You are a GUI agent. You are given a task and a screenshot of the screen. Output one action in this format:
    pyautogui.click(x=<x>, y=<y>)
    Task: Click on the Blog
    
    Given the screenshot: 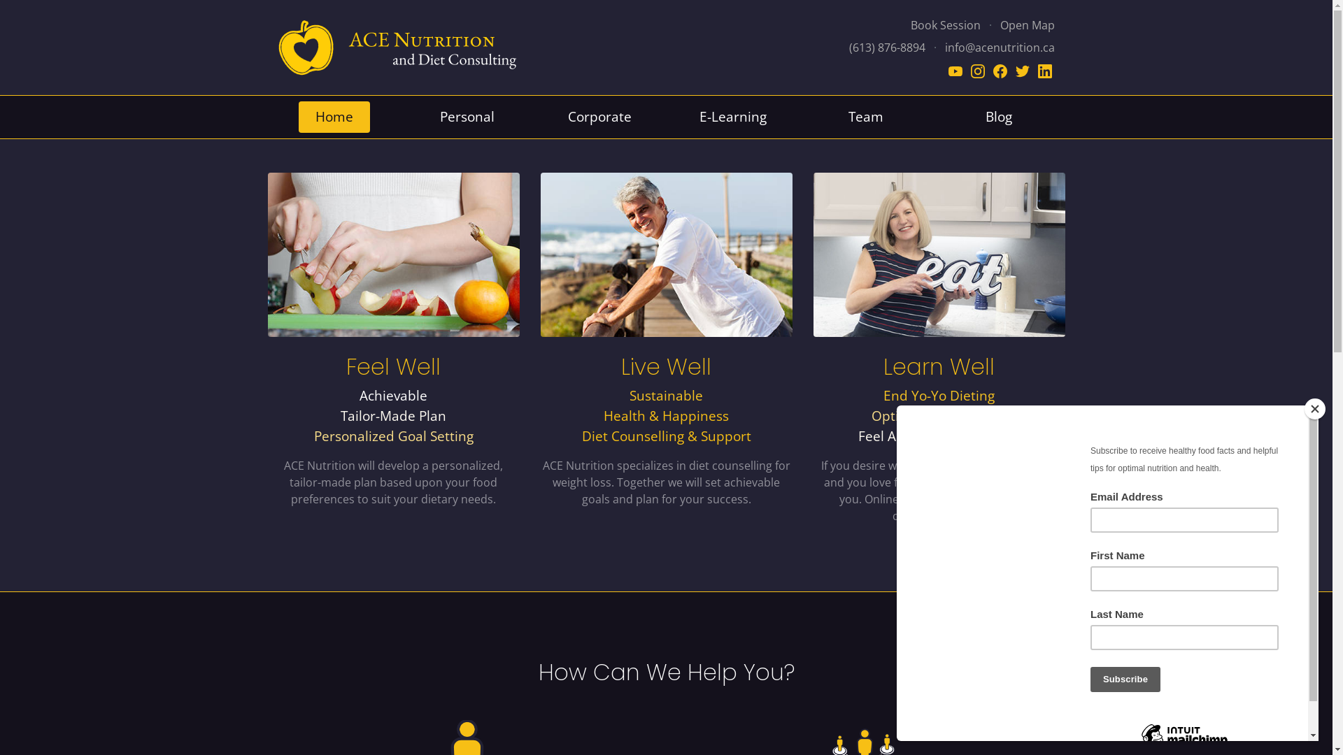 What is the action you would take?
    pyautogui.click(x=998, y=117)
    